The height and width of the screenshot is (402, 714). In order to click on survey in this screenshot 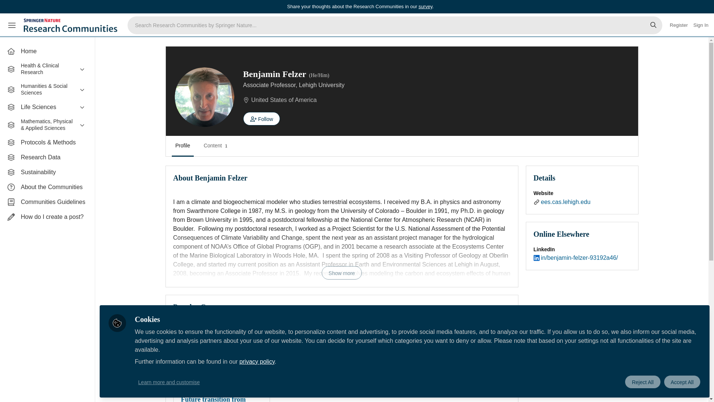, I will do `click(425, 6)`.